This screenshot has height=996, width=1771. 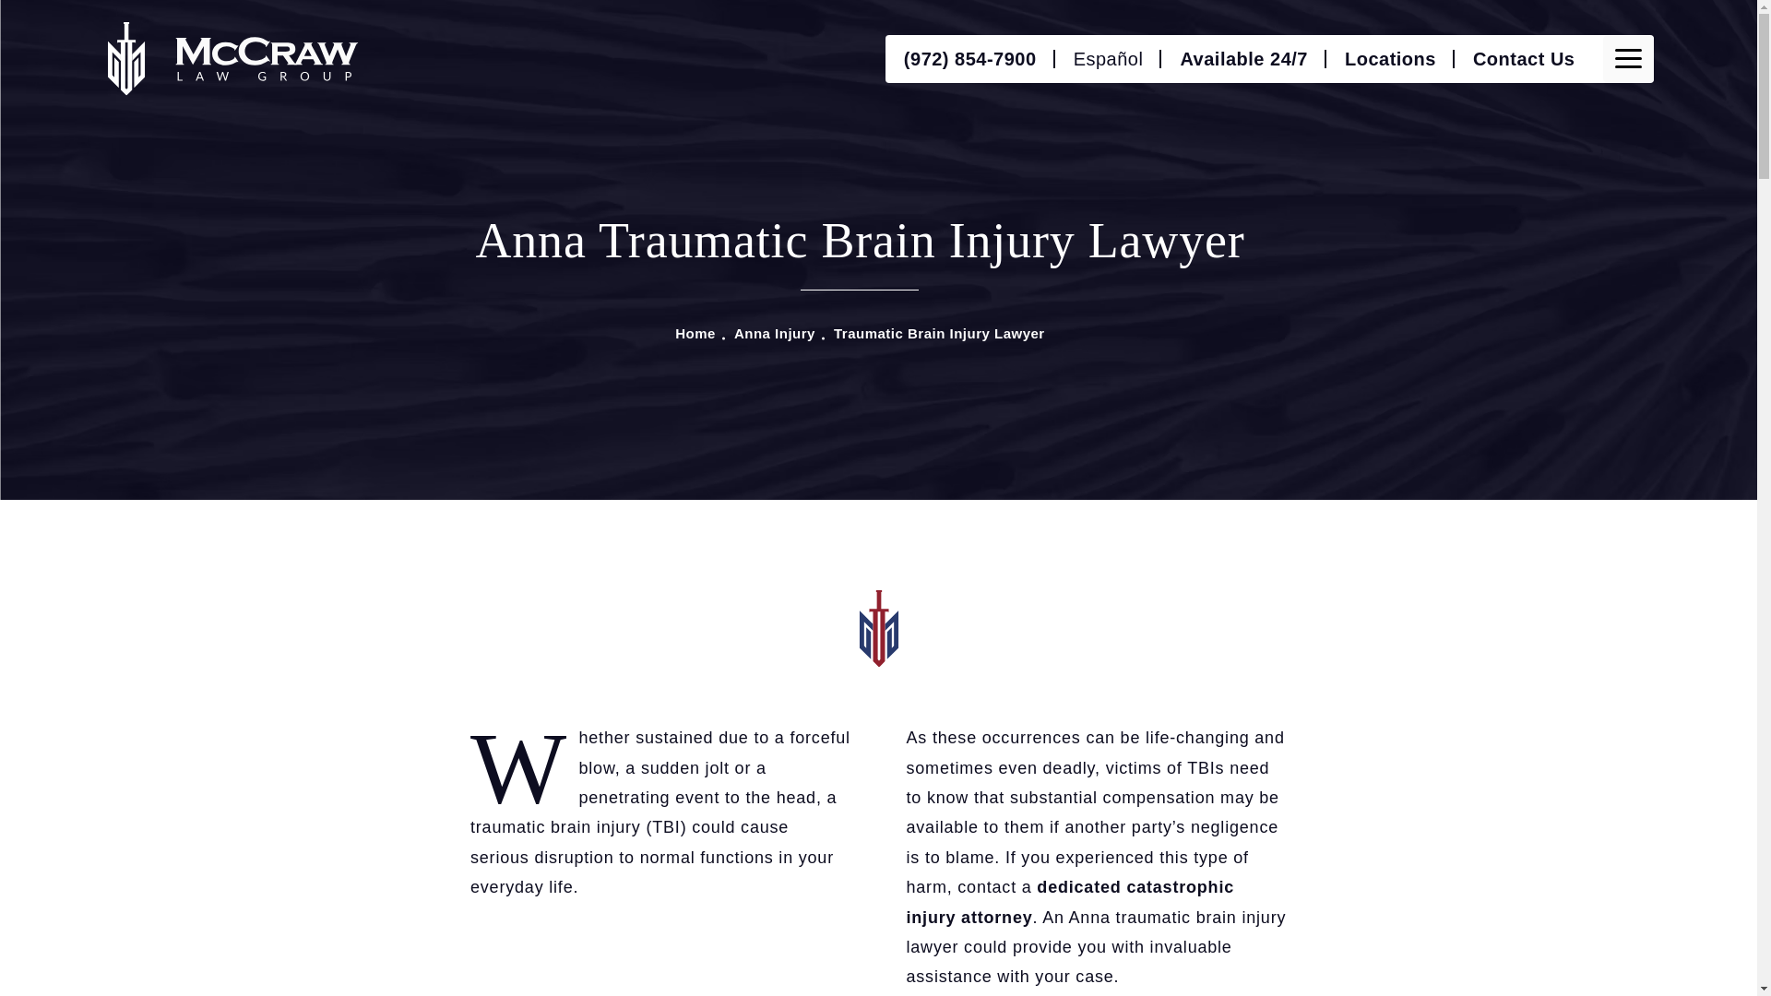 I want to click on Contact Us, so click(x=1524, y=58).